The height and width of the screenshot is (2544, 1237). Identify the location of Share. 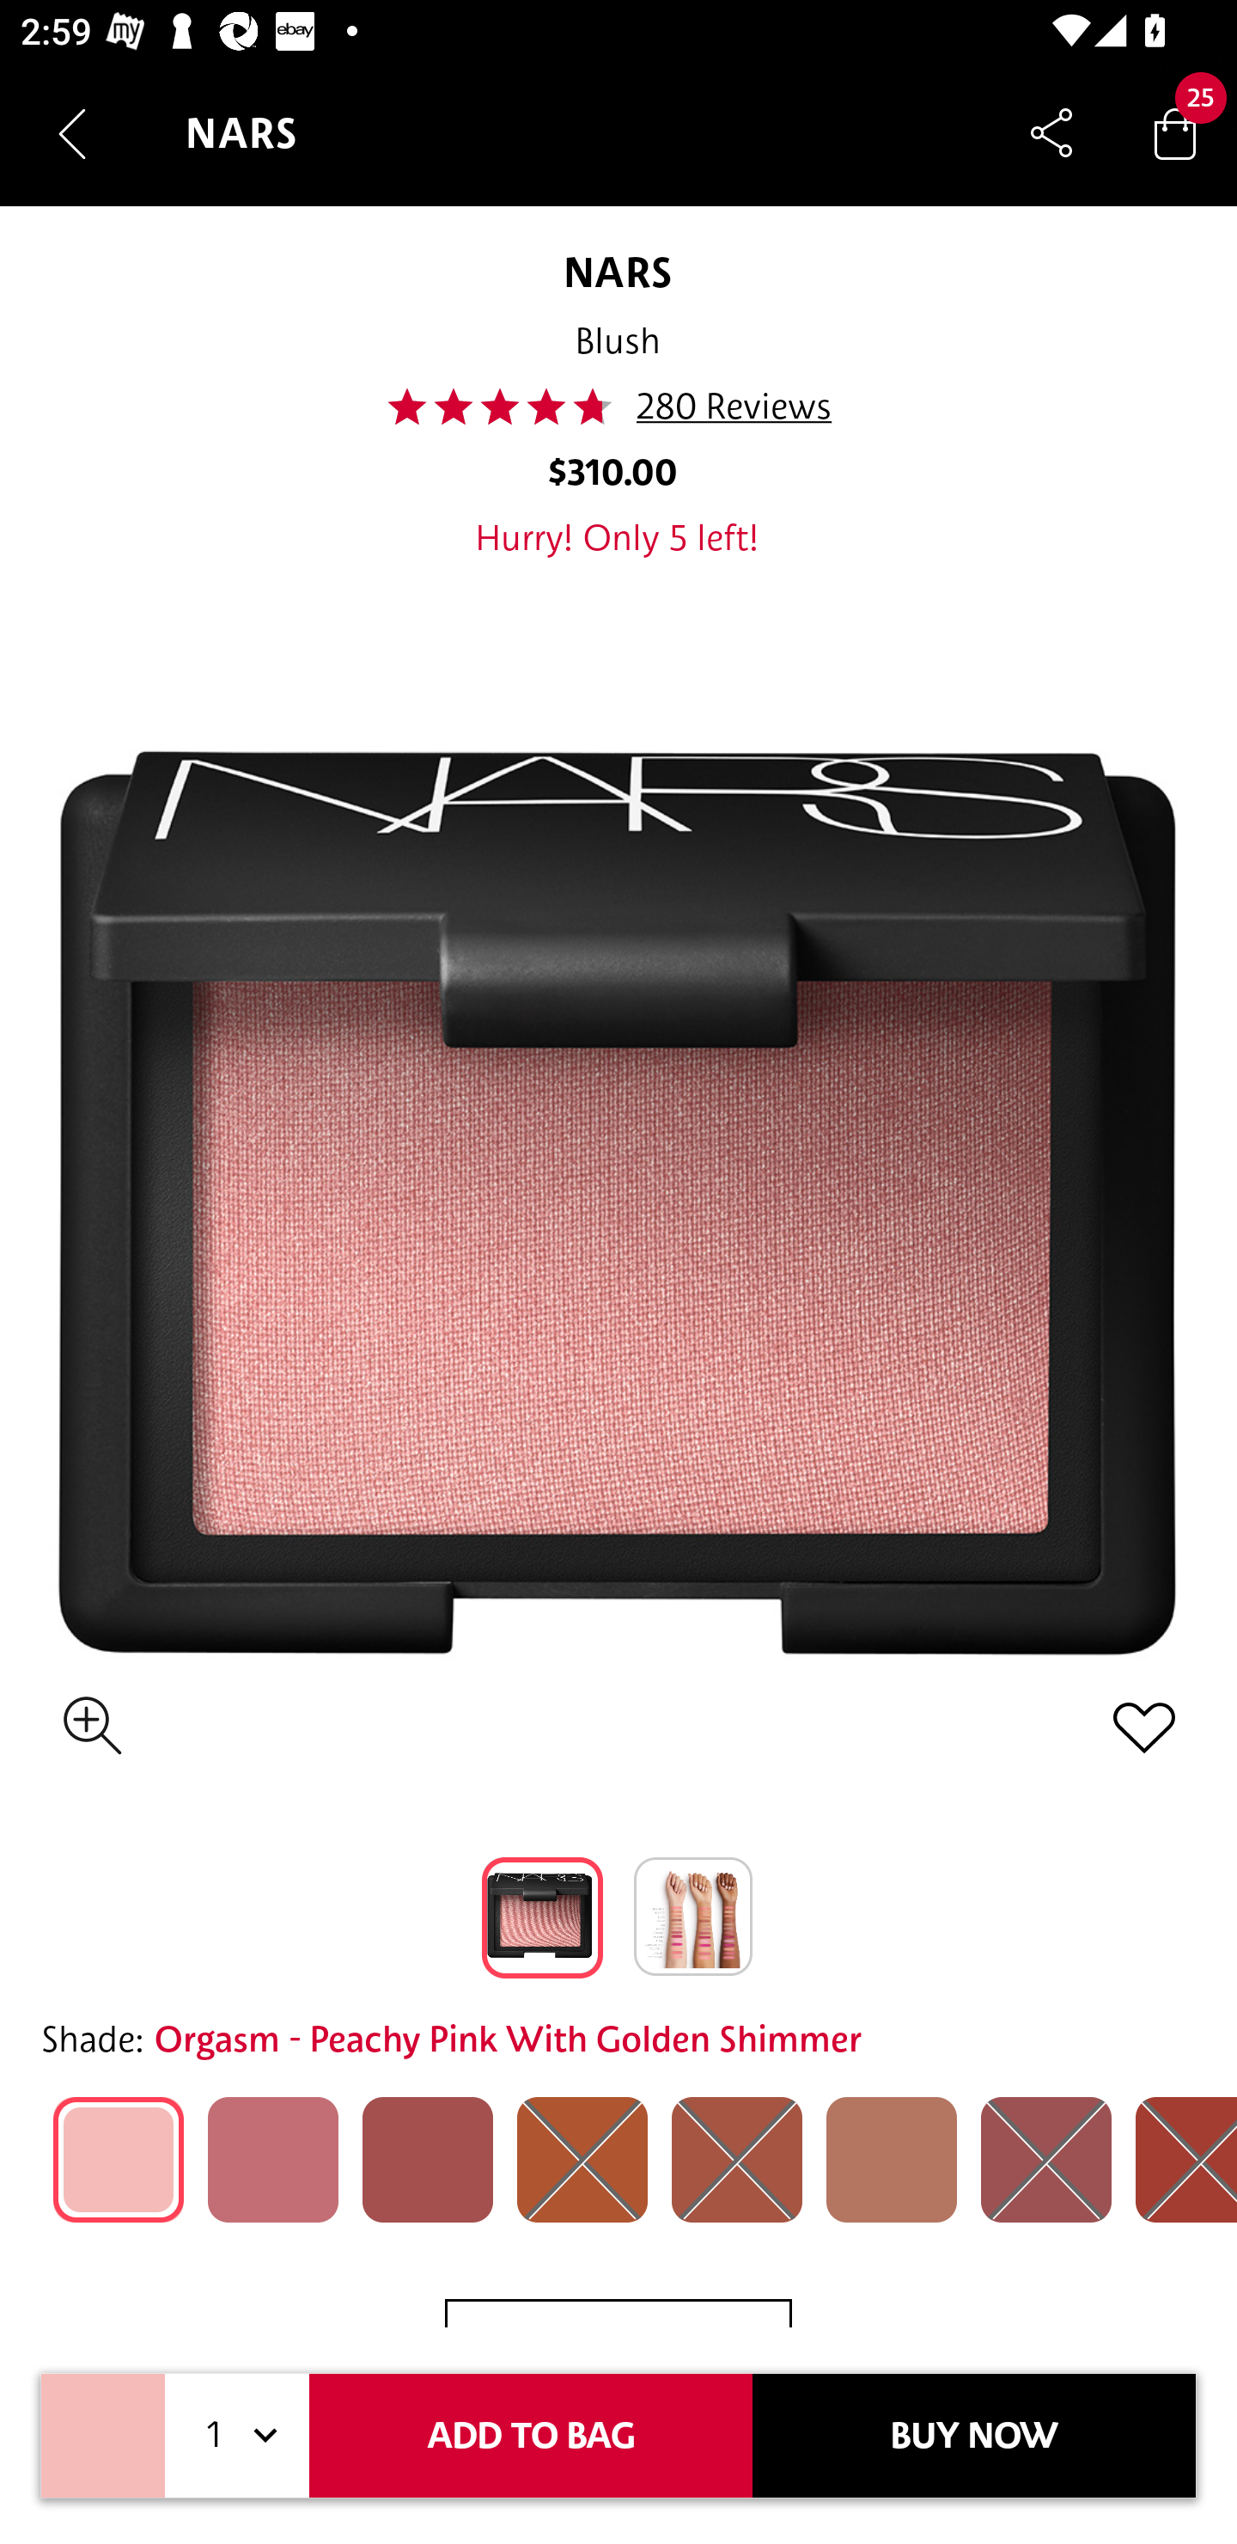
(1051, 132).